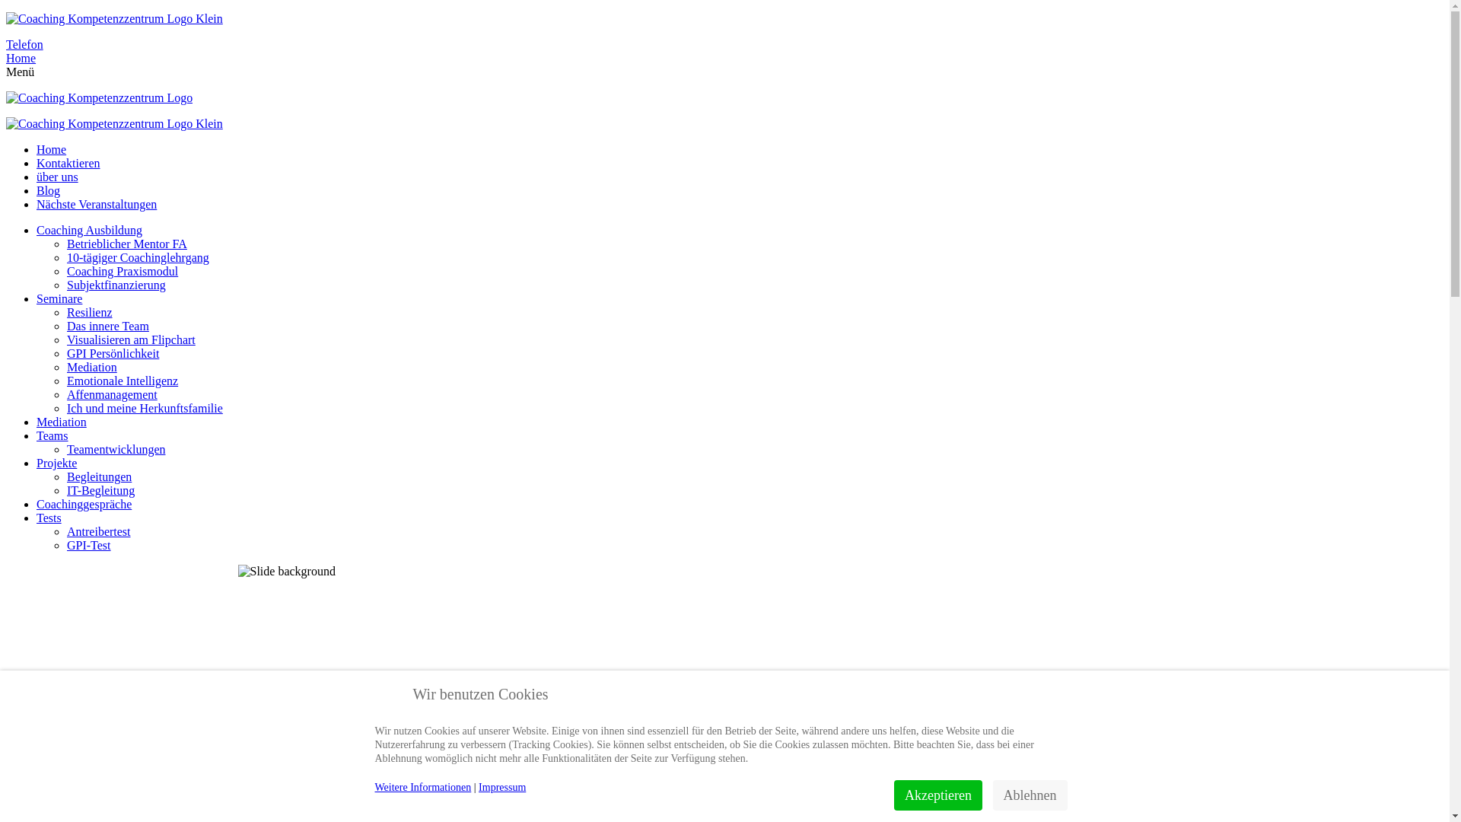  I want to click on Home, so click(52, 149).